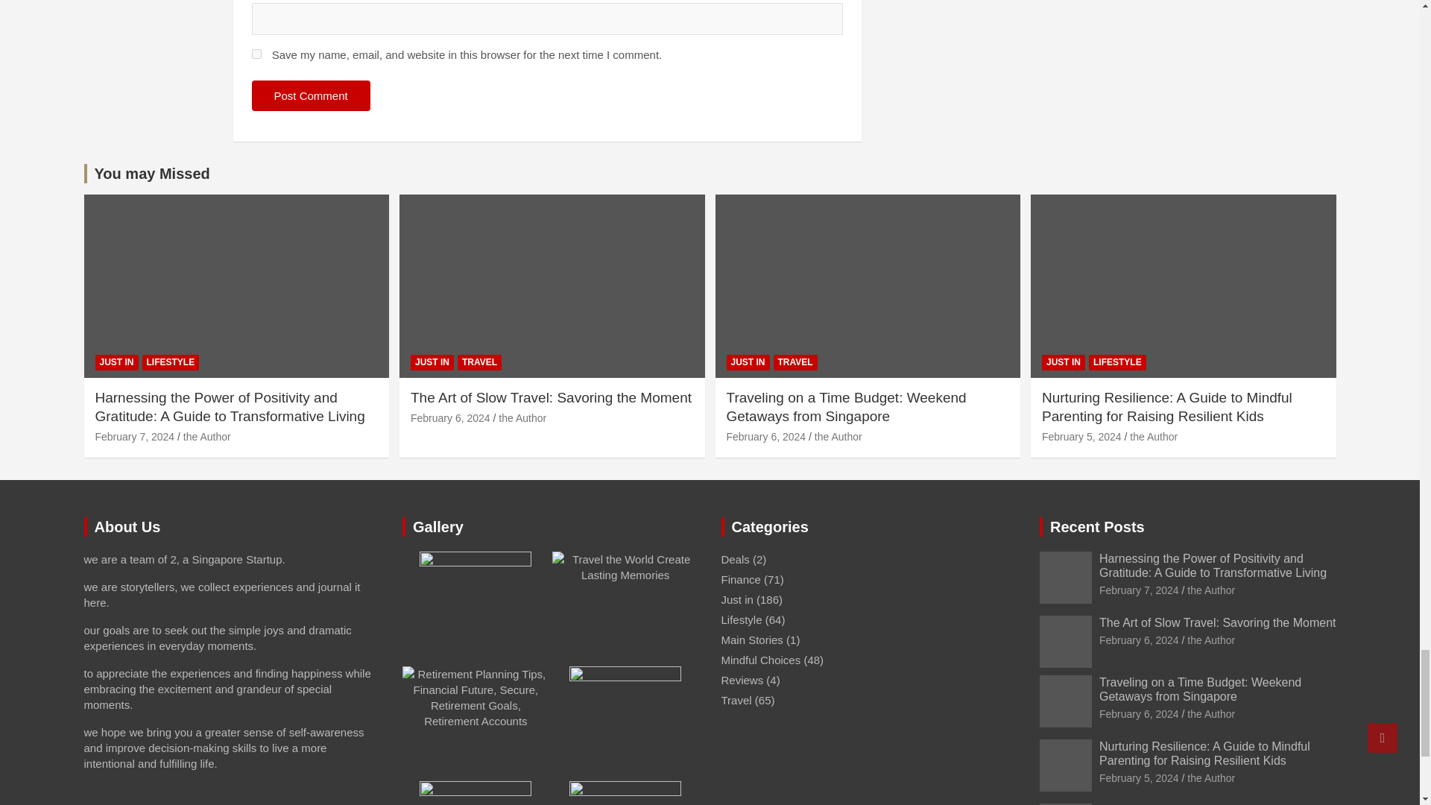  What do you see at coordinates (450, 417) in the screenshot?
I see `The Art of Slow Travel: Savoring the Moment` at bounding box center [450, 417].